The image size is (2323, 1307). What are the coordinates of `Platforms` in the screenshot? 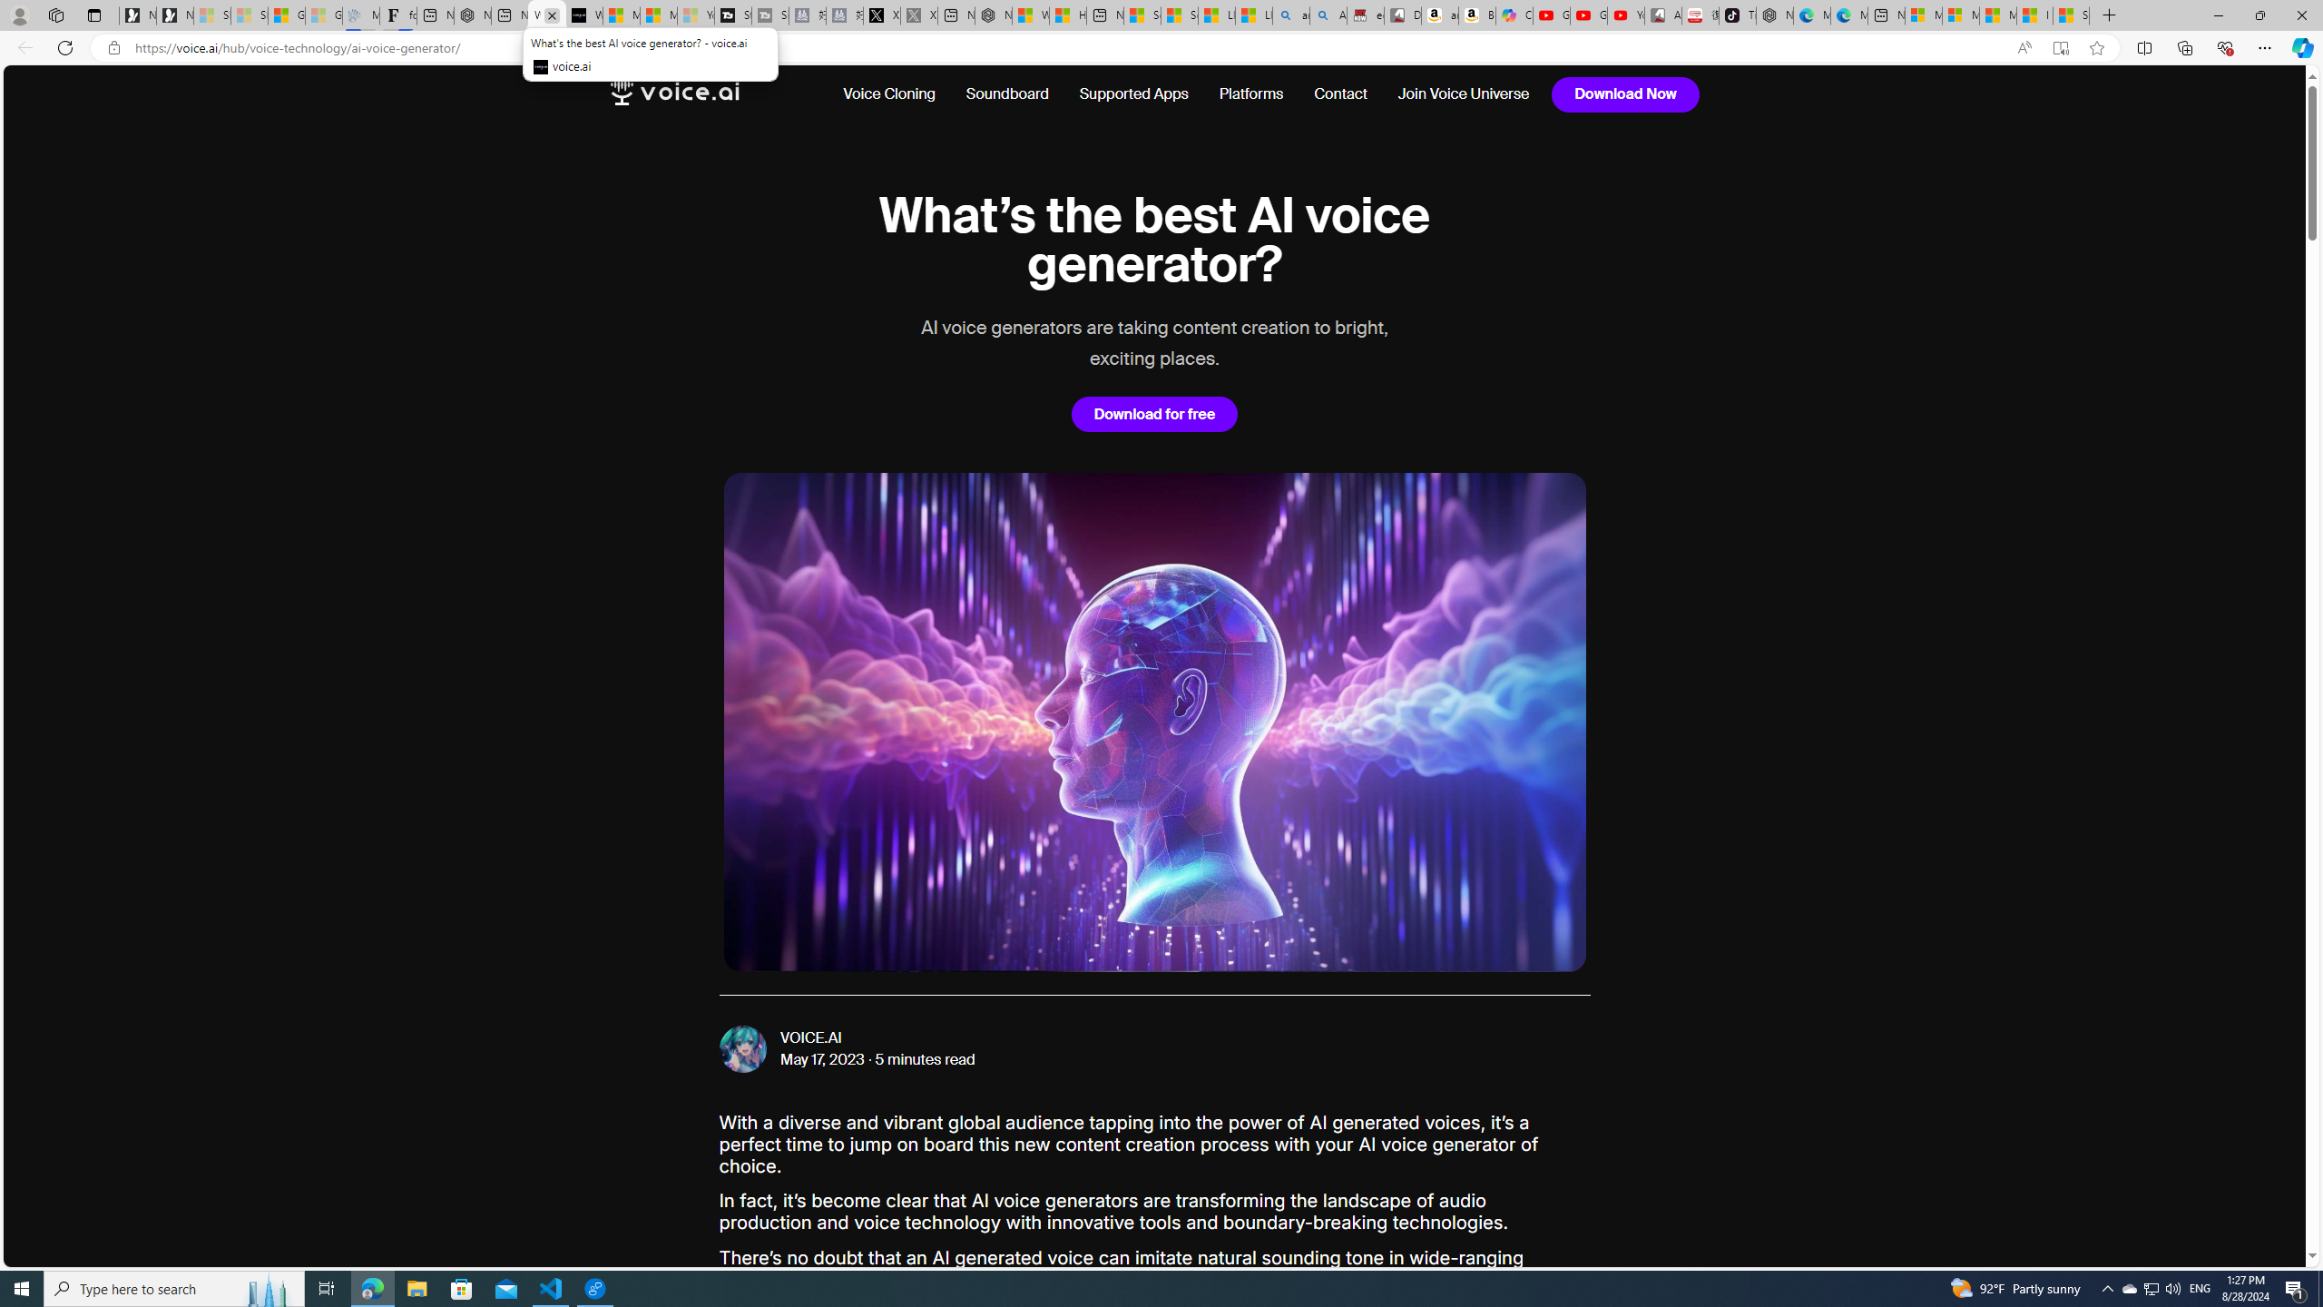 It's located at (1252, 94).